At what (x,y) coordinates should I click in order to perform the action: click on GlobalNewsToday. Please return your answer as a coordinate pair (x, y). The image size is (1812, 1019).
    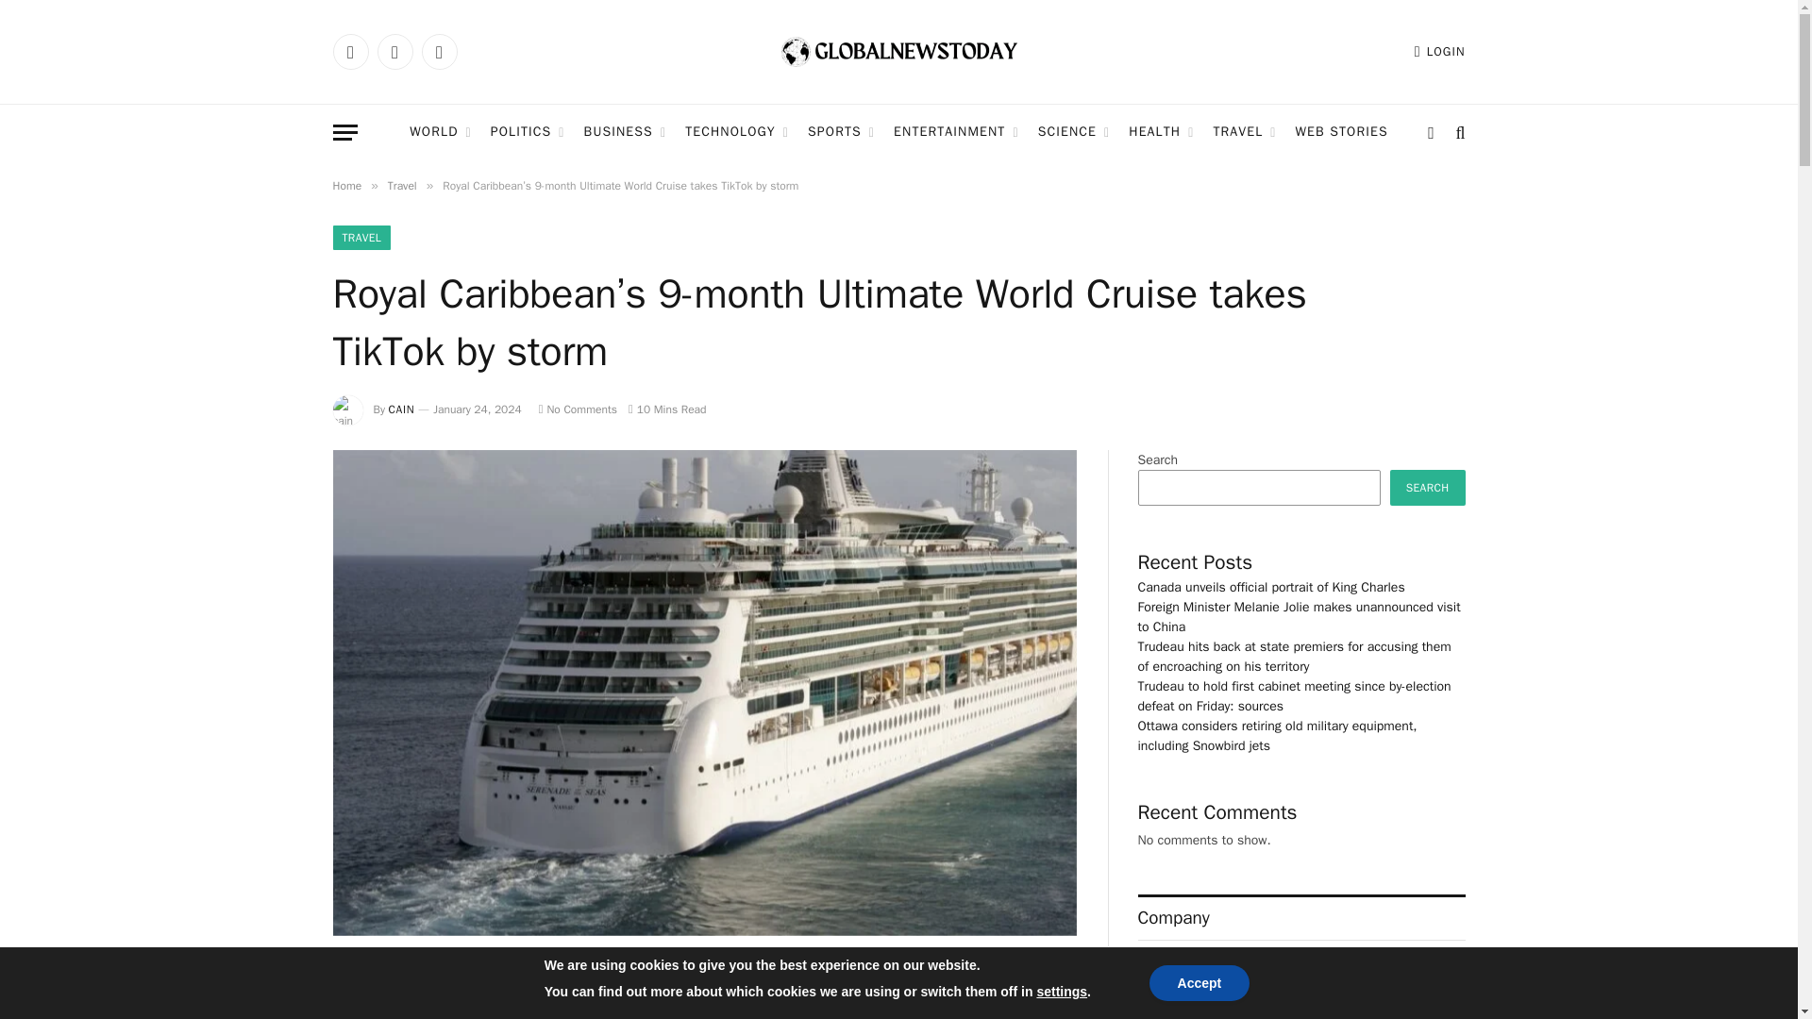
    Looking at the image, I should click on (898, 52).